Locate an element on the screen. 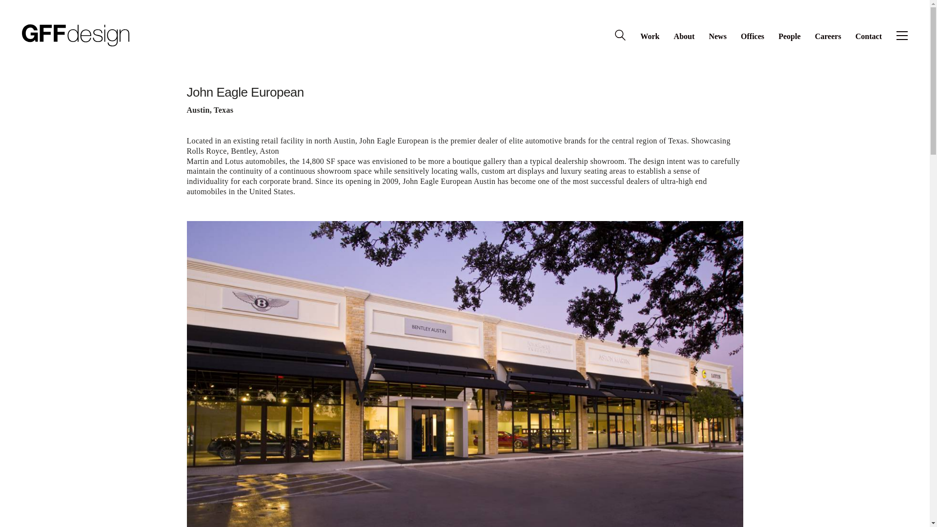 The width and height of the screenshot is (937, 527). About is located at coordinates (684, 36).